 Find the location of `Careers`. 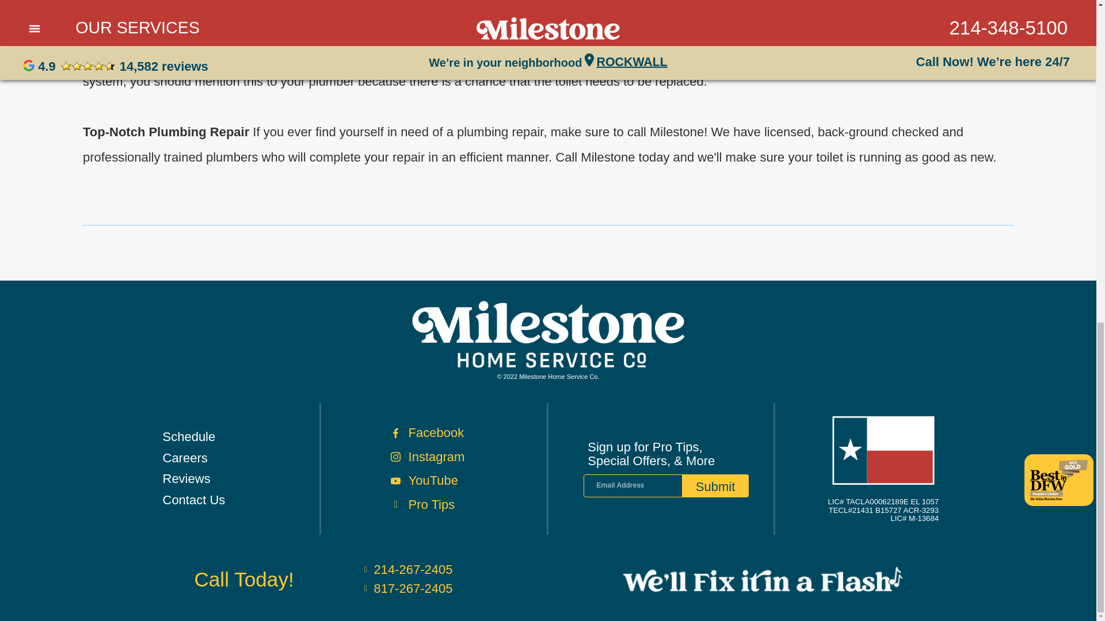

Careers is located at coordinates (235, 458).